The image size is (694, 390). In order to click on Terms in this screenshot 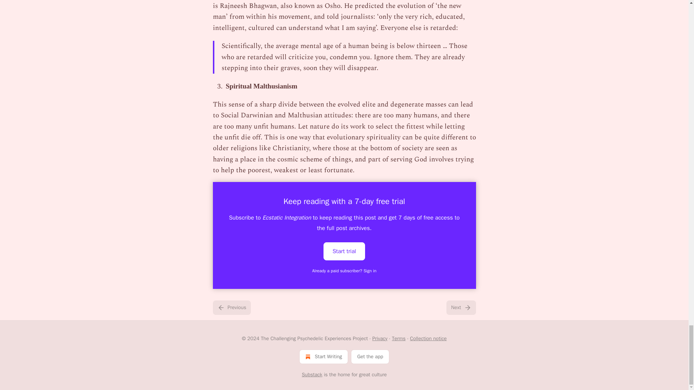, I will do `click(398, 338)`.